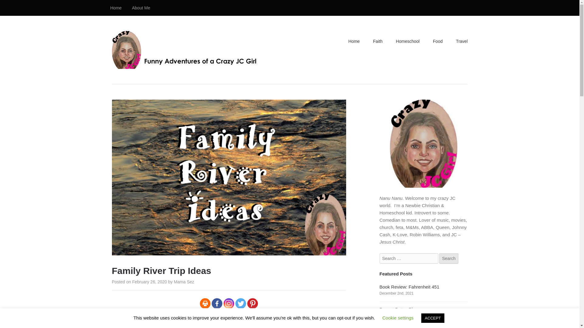 The width and height of the screenshot is (584, 328). What do you see at coordinates (141, 8) in the screenshot?
I see `About Me` at bounding box center [141, 8].